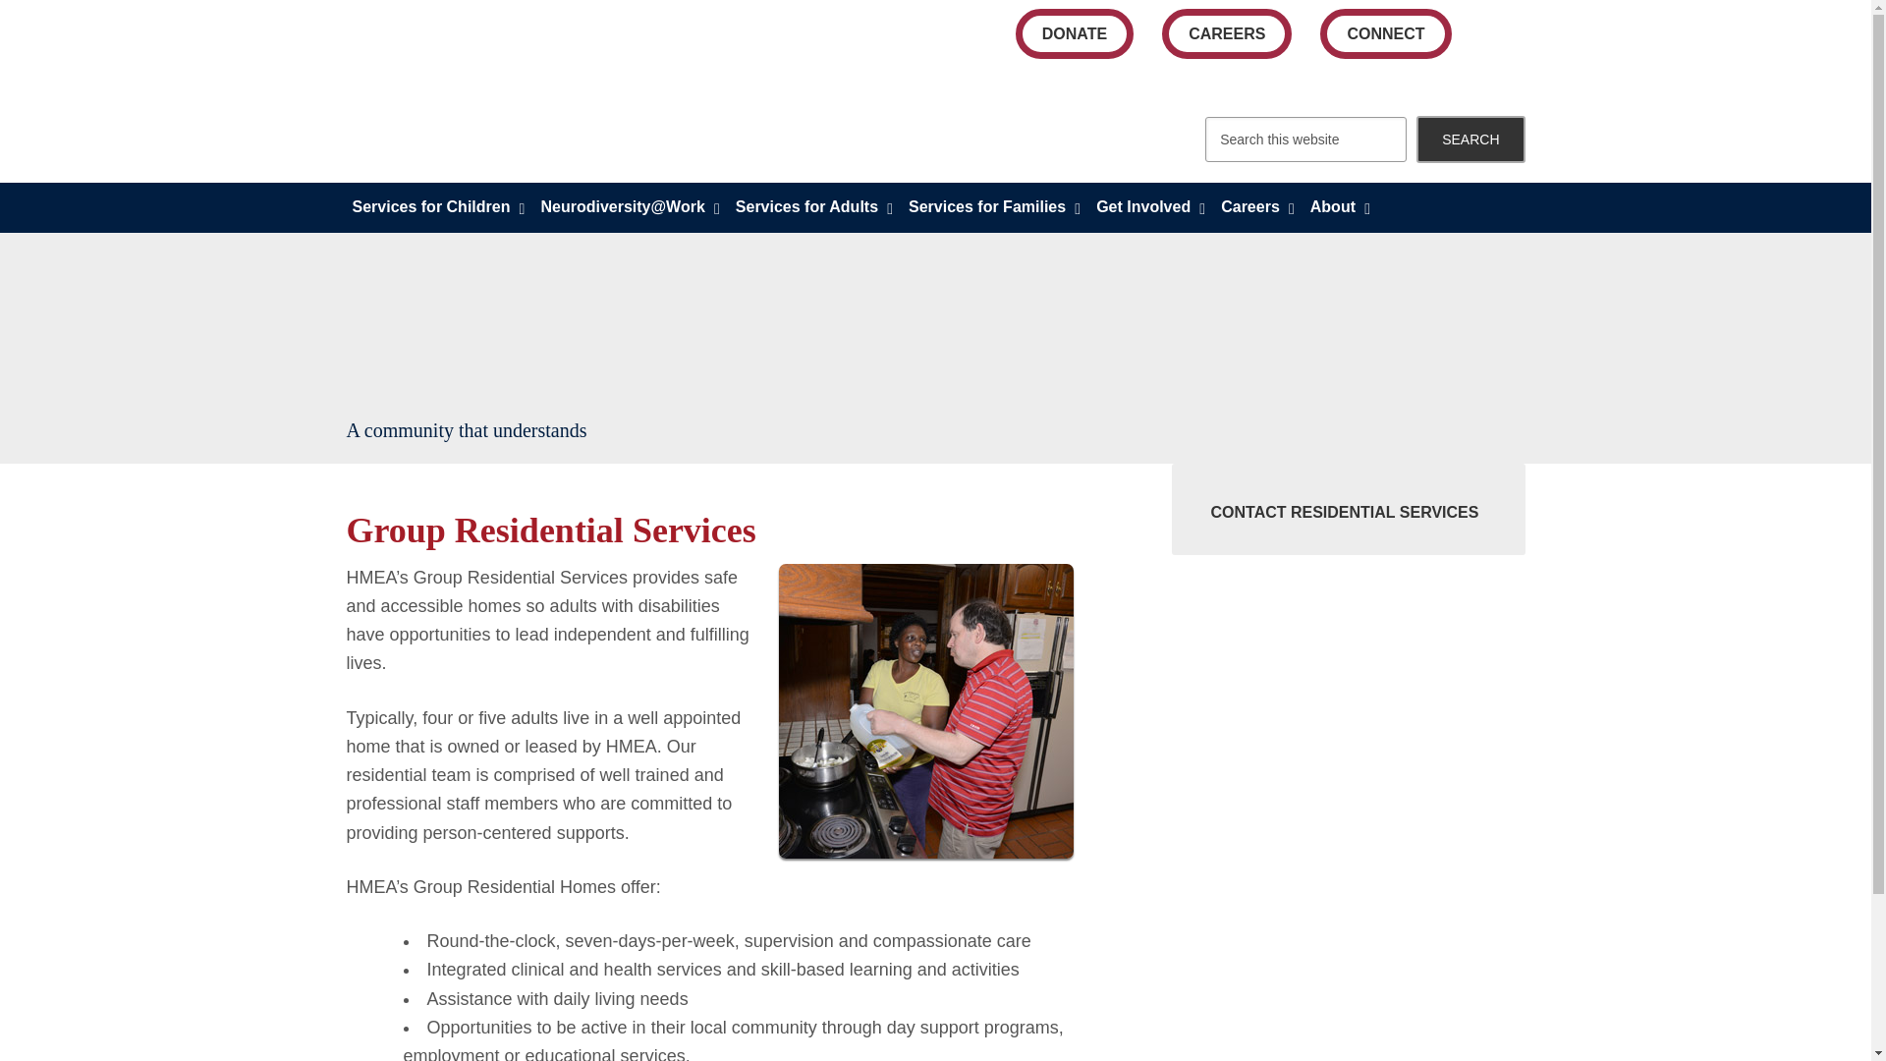 The width and height of the screenshot is (1886, 1061). I want to click on CAREERS, so click(1226, 33).